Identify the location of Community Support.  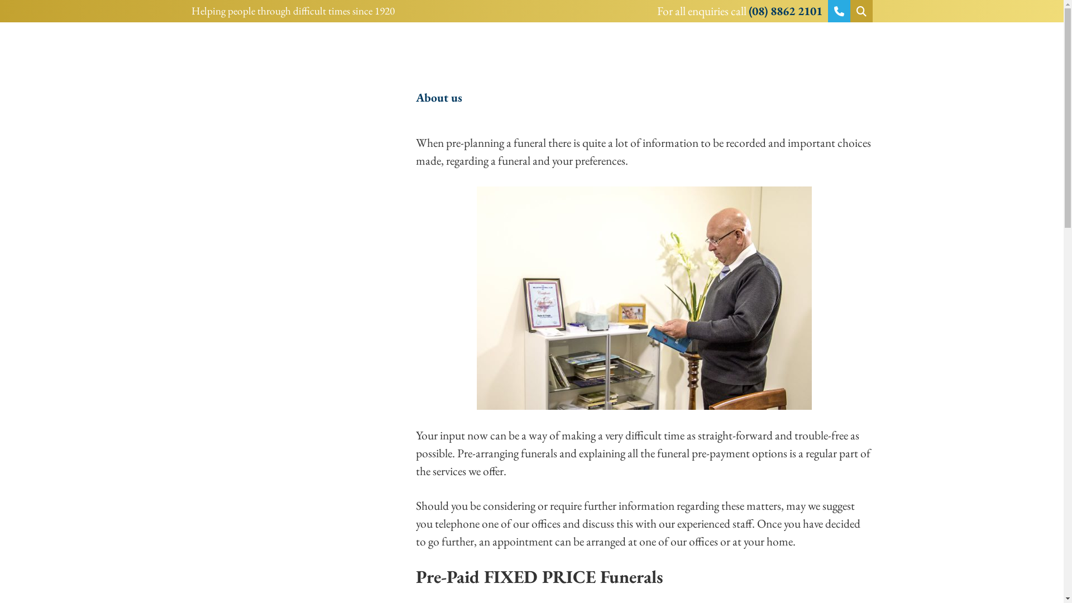
(699, 126).